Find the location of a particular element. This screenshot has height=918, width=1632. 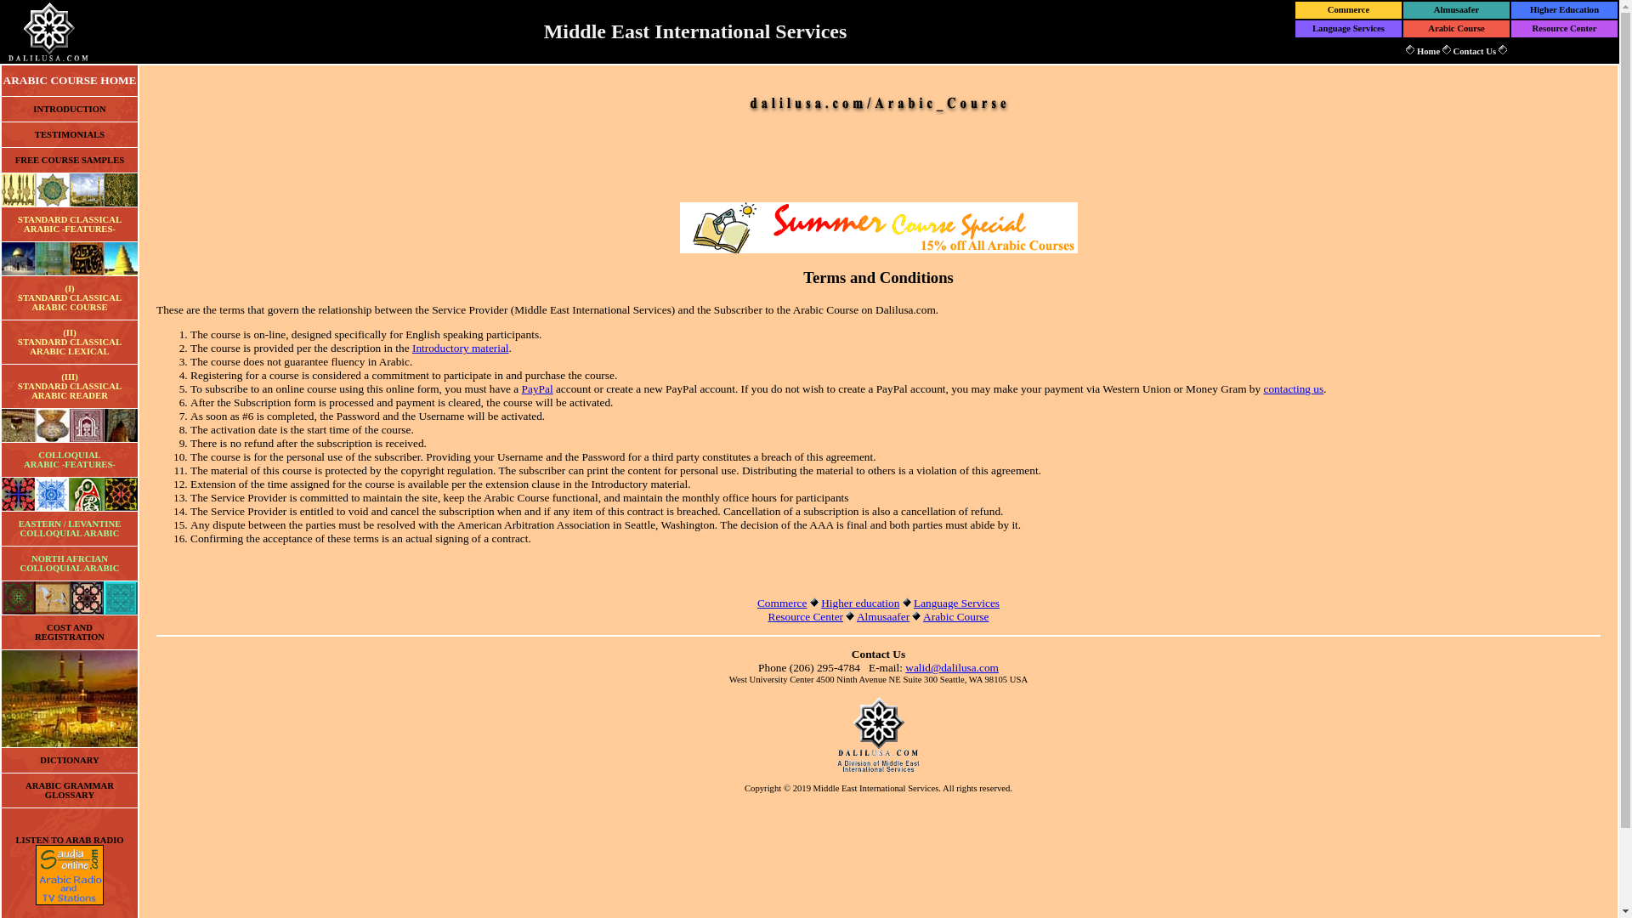

contacting us is located at coordinates (1294, 389).